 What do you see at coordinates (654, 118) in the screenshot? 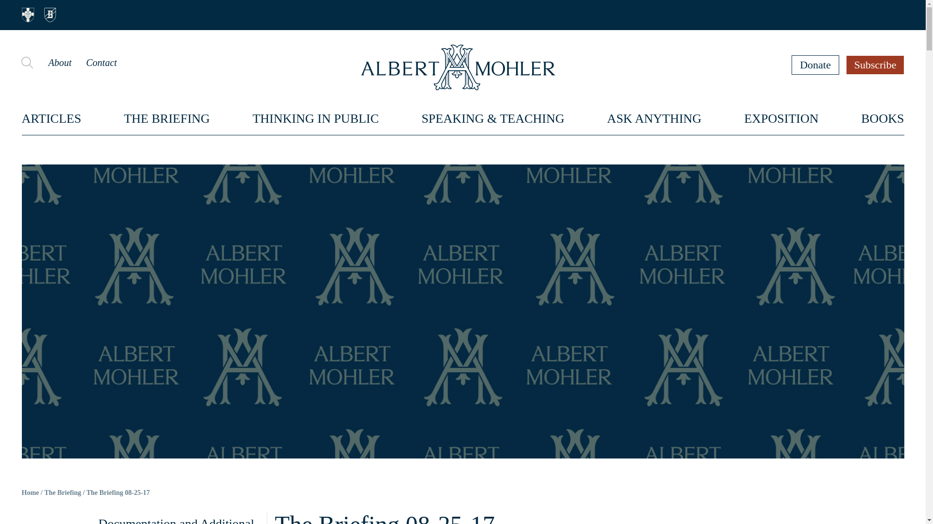
I see `ASK ANYTHING` at bounding box center [654, 118].